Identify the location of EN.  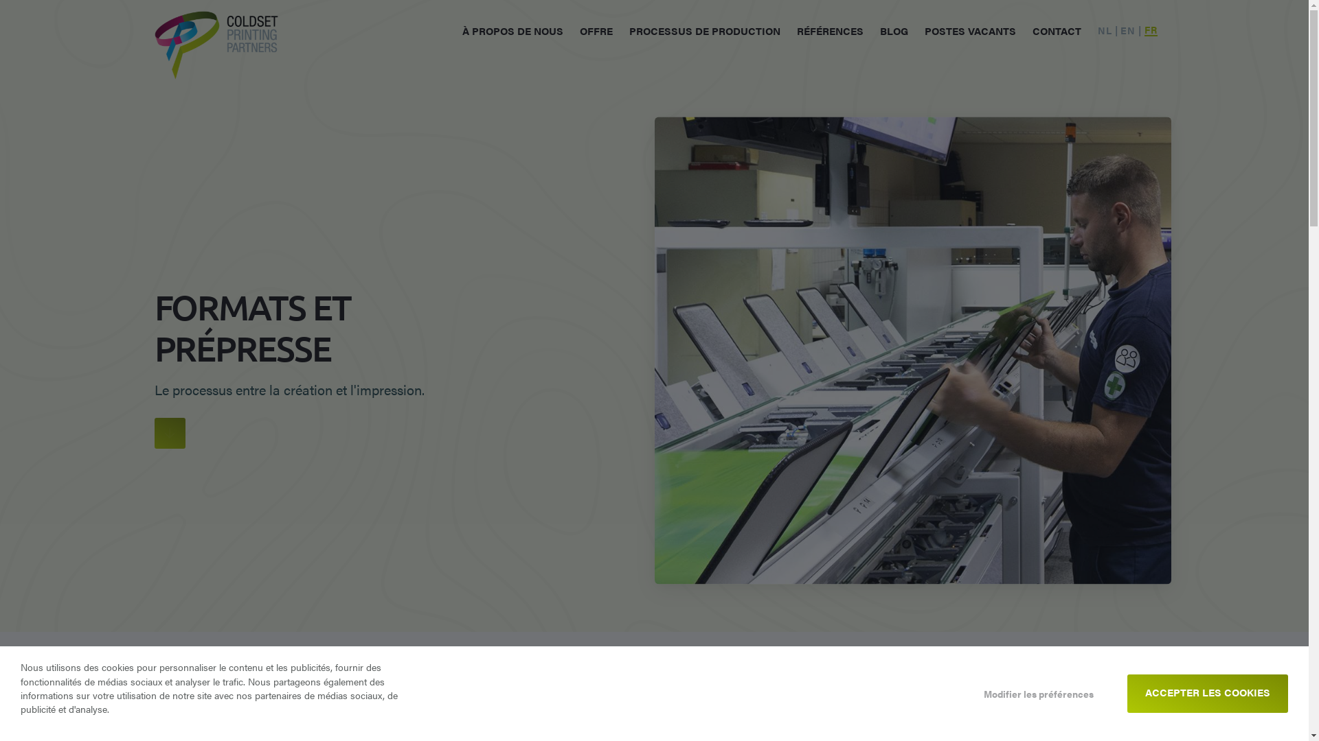
(1128, 31).